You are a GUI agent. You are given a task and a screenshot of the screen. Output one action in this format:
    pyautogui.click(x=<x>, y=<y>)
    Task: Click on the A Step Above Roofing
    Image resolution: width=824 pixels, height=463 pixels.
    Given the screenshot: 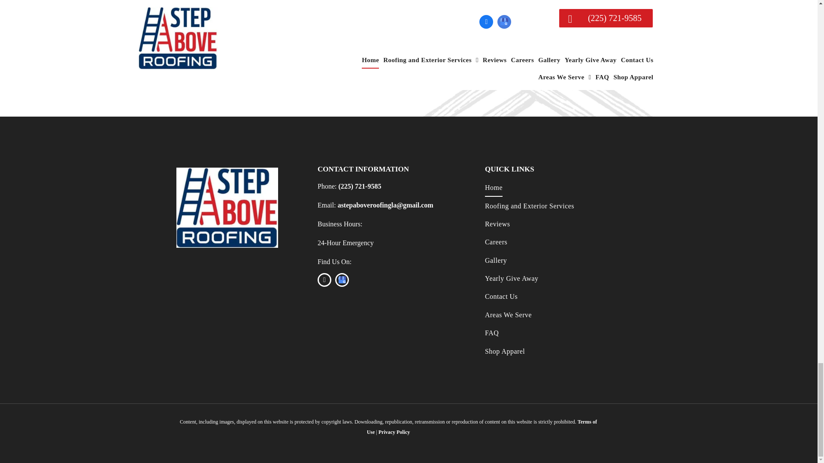 What is the action you would take?
    pyautogui.click(x=227, y=207)
    